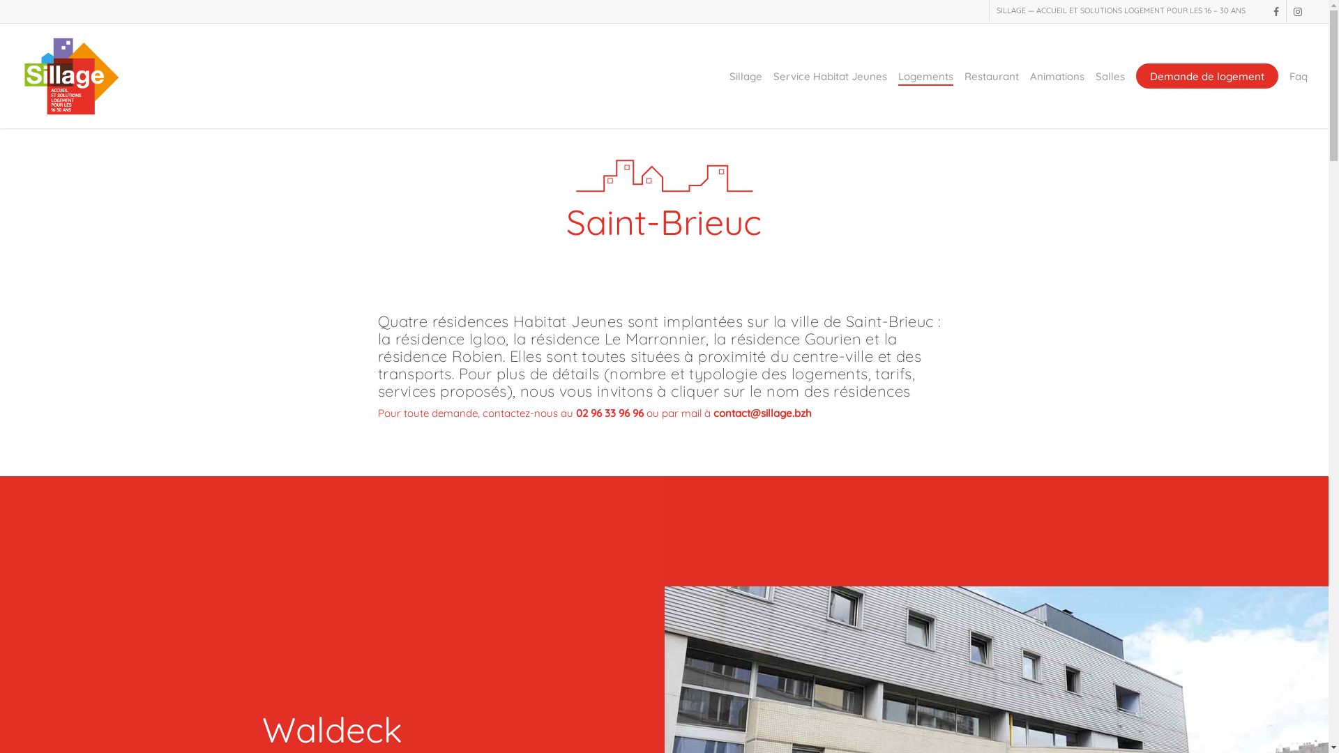  What do you see at coordinates (1207, 77) in the screenshot?
I see `Demande de logement` at bounding box center [1207, 77].